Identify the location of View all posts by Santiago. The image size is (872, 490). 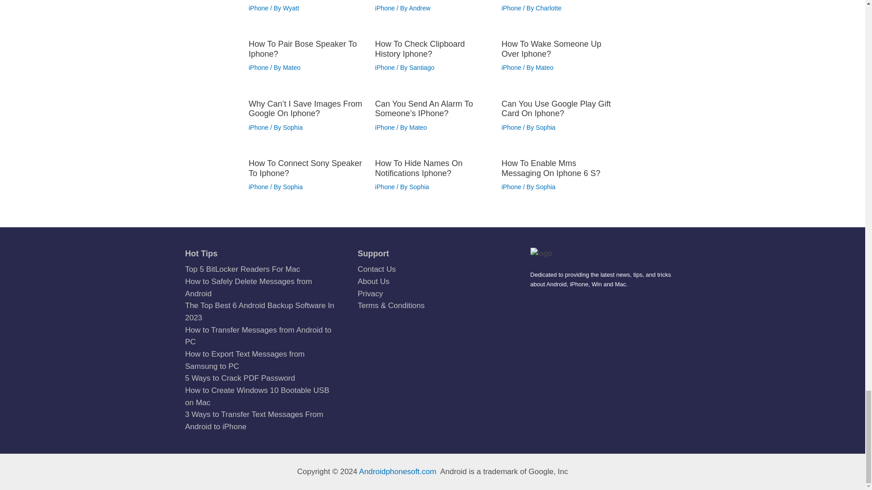
(421, 67).